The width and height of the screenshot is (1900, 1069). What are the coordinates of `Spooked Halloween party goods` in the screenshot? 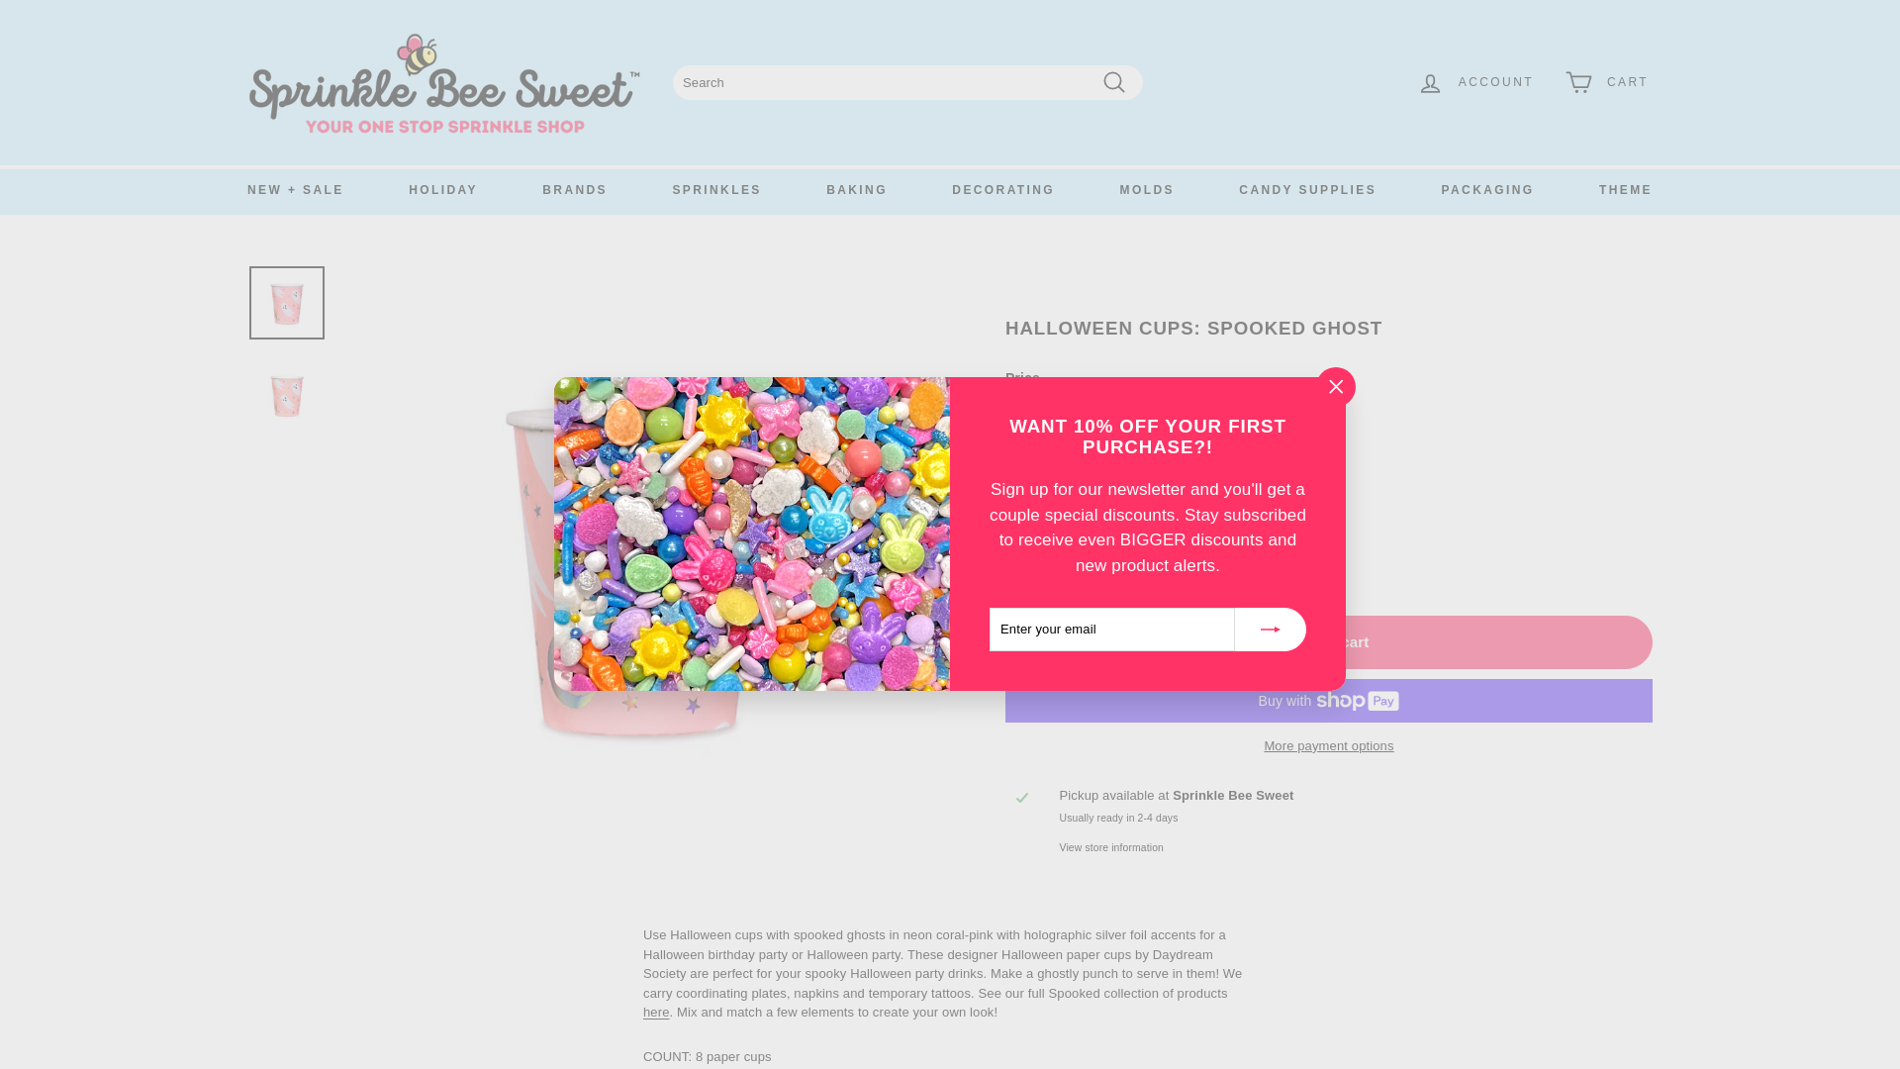 It's located at (657, 1012).